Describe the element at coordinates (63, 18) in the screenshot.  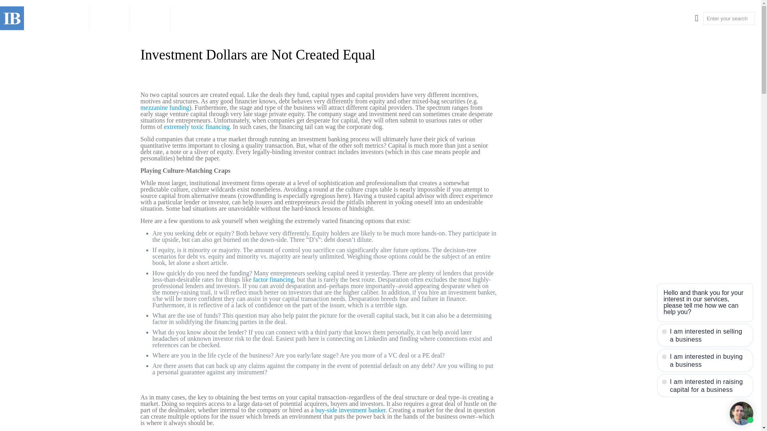
I see `ADVISORY` at that location.